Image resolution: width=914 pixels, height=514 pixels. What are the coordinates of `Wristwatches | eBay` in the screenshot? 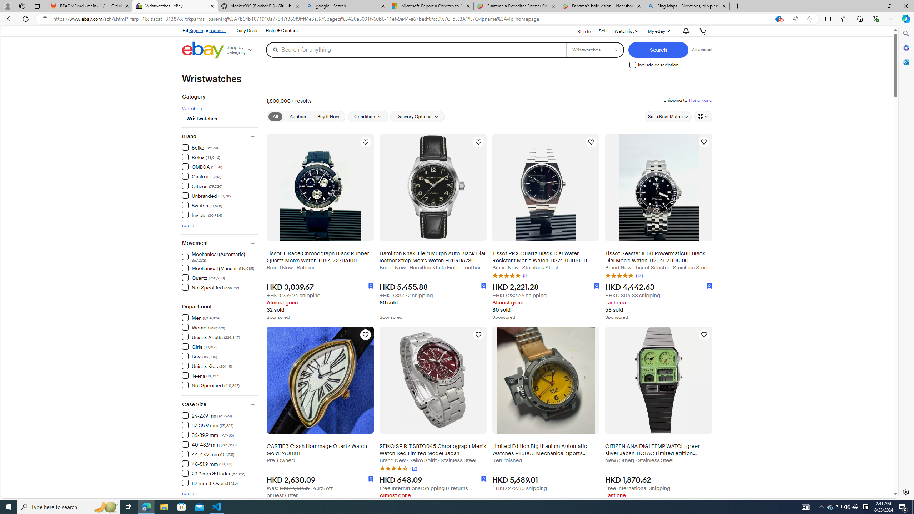 It's located at (174, 6).